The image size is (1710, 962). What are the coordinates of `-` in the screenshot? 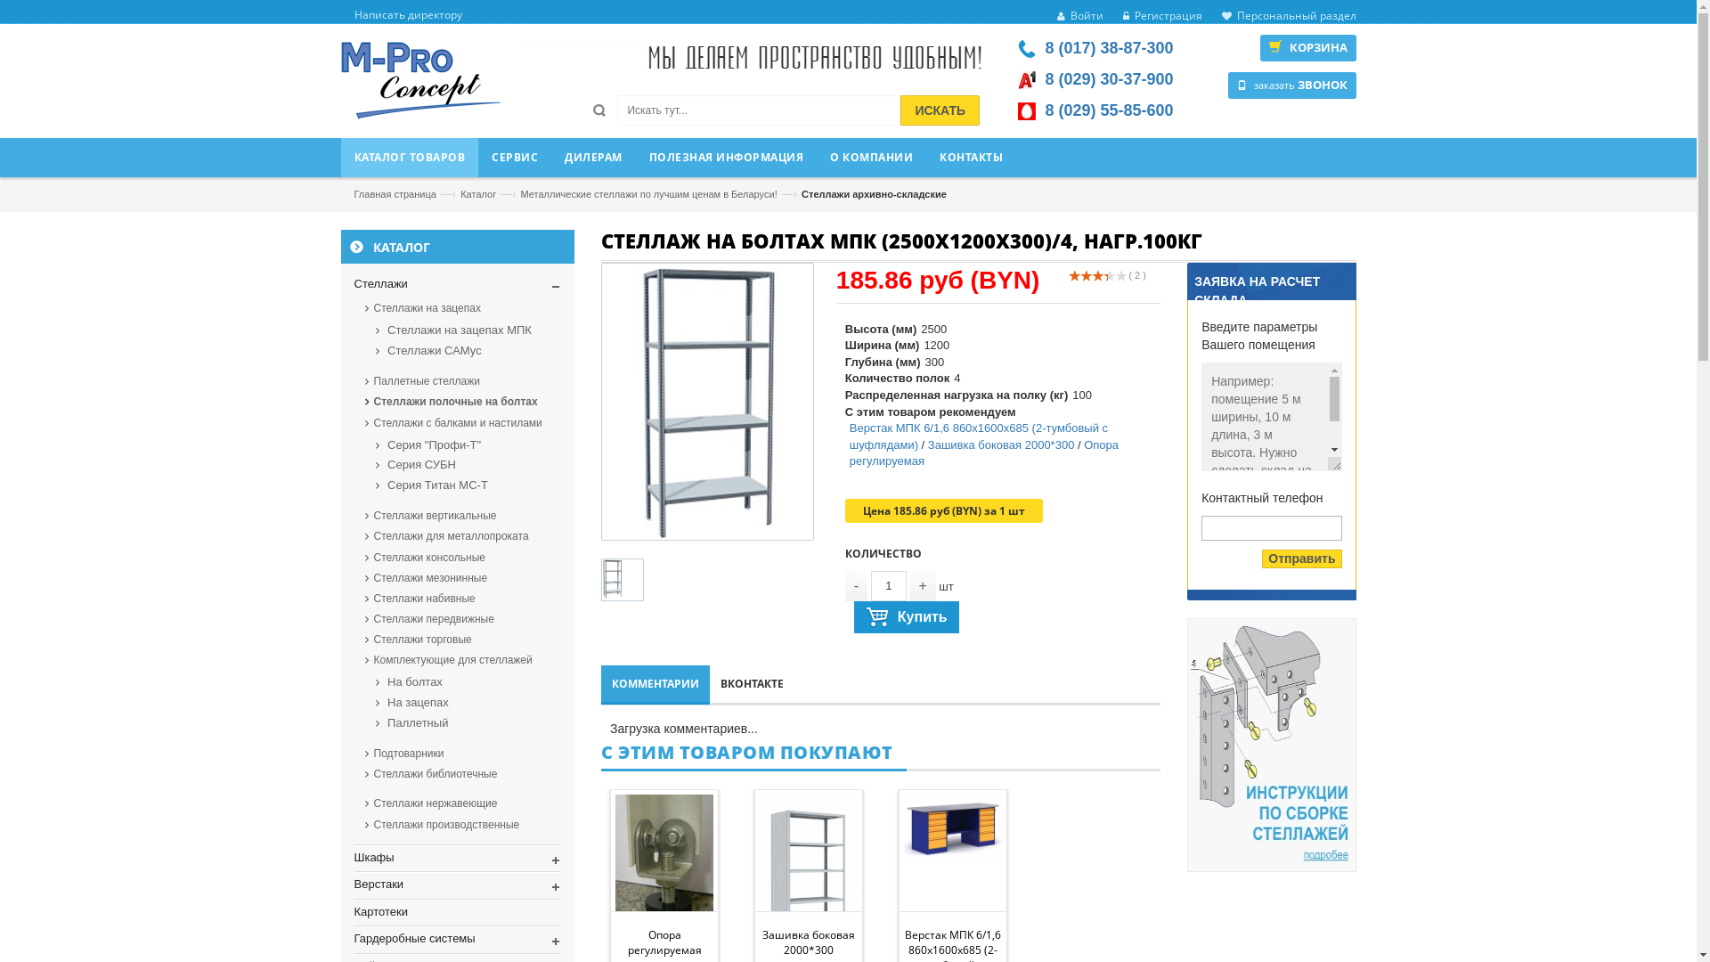 It's located at (857, 586).